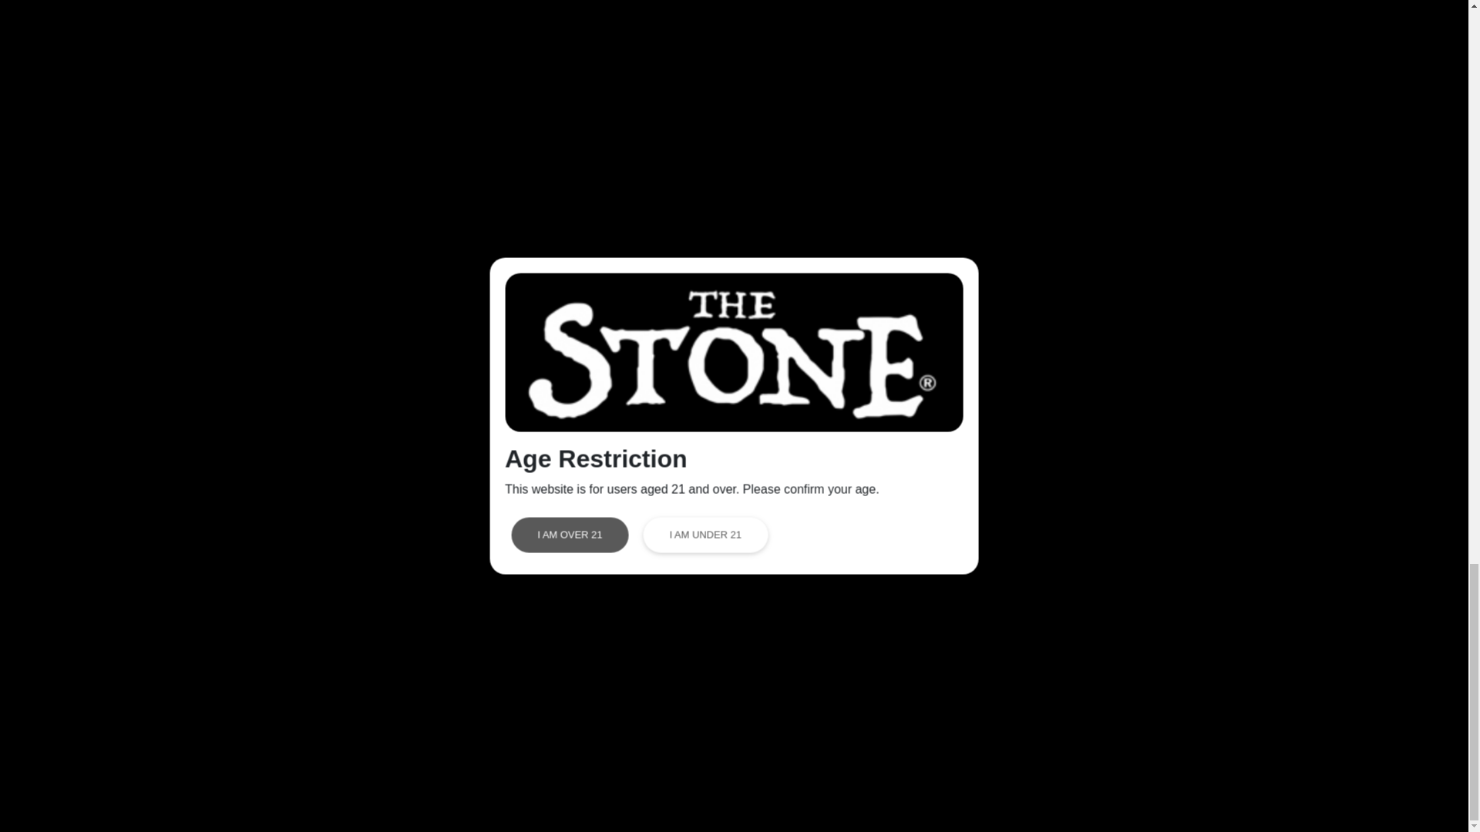 This screenshot has height=832, width=1480. What do you see at coordinates (431, 671) in the screenshot?
I see `STORE INFO` at bounding box center [431, 671].